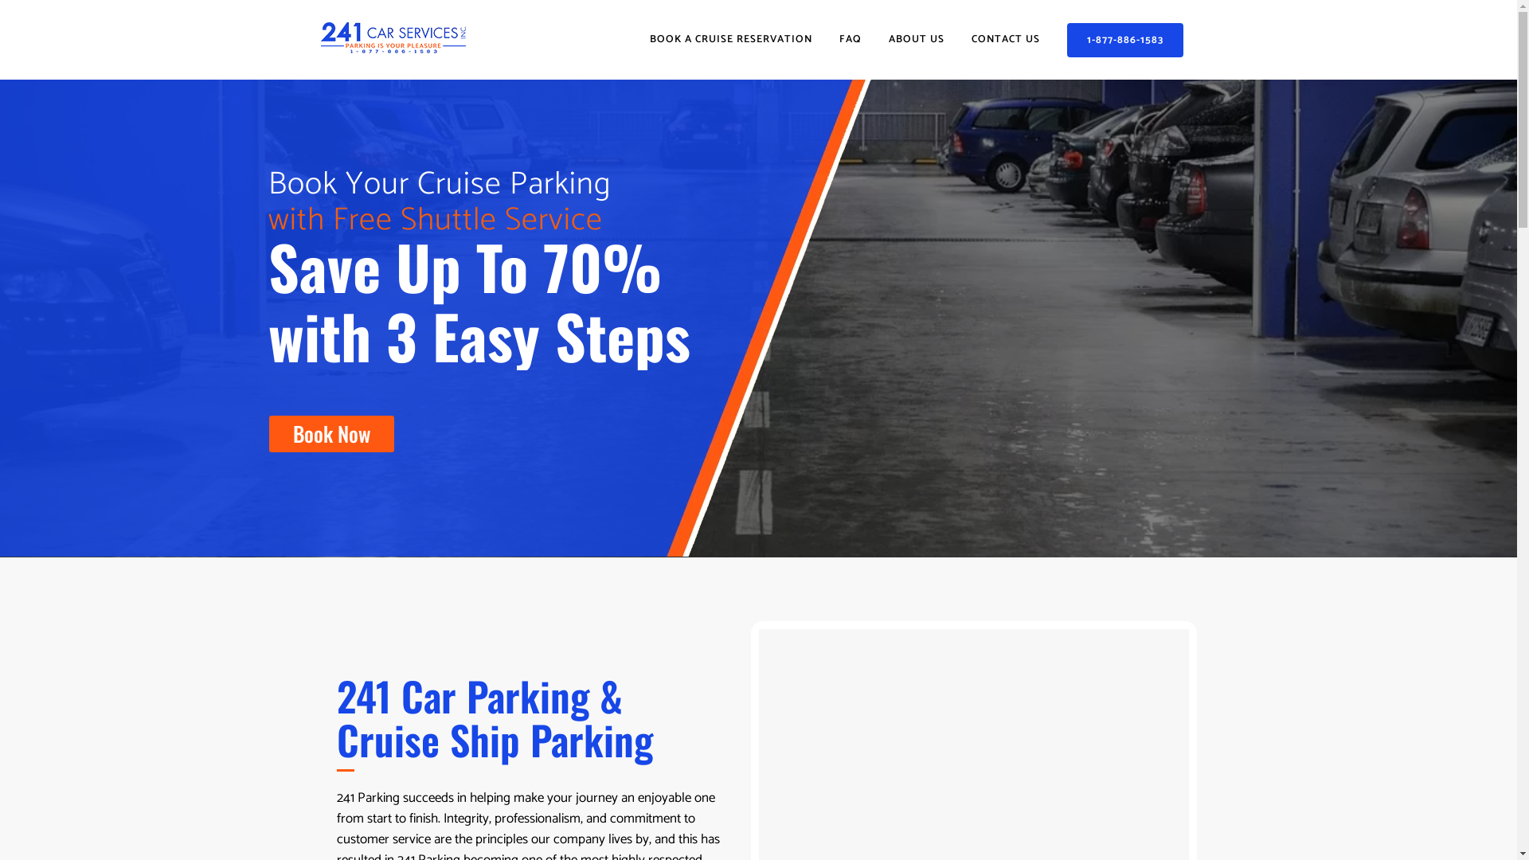  What do you see at coordinates (850, 40) in the screenshot?
I see `FAQ` at bounding box center [850, 40].